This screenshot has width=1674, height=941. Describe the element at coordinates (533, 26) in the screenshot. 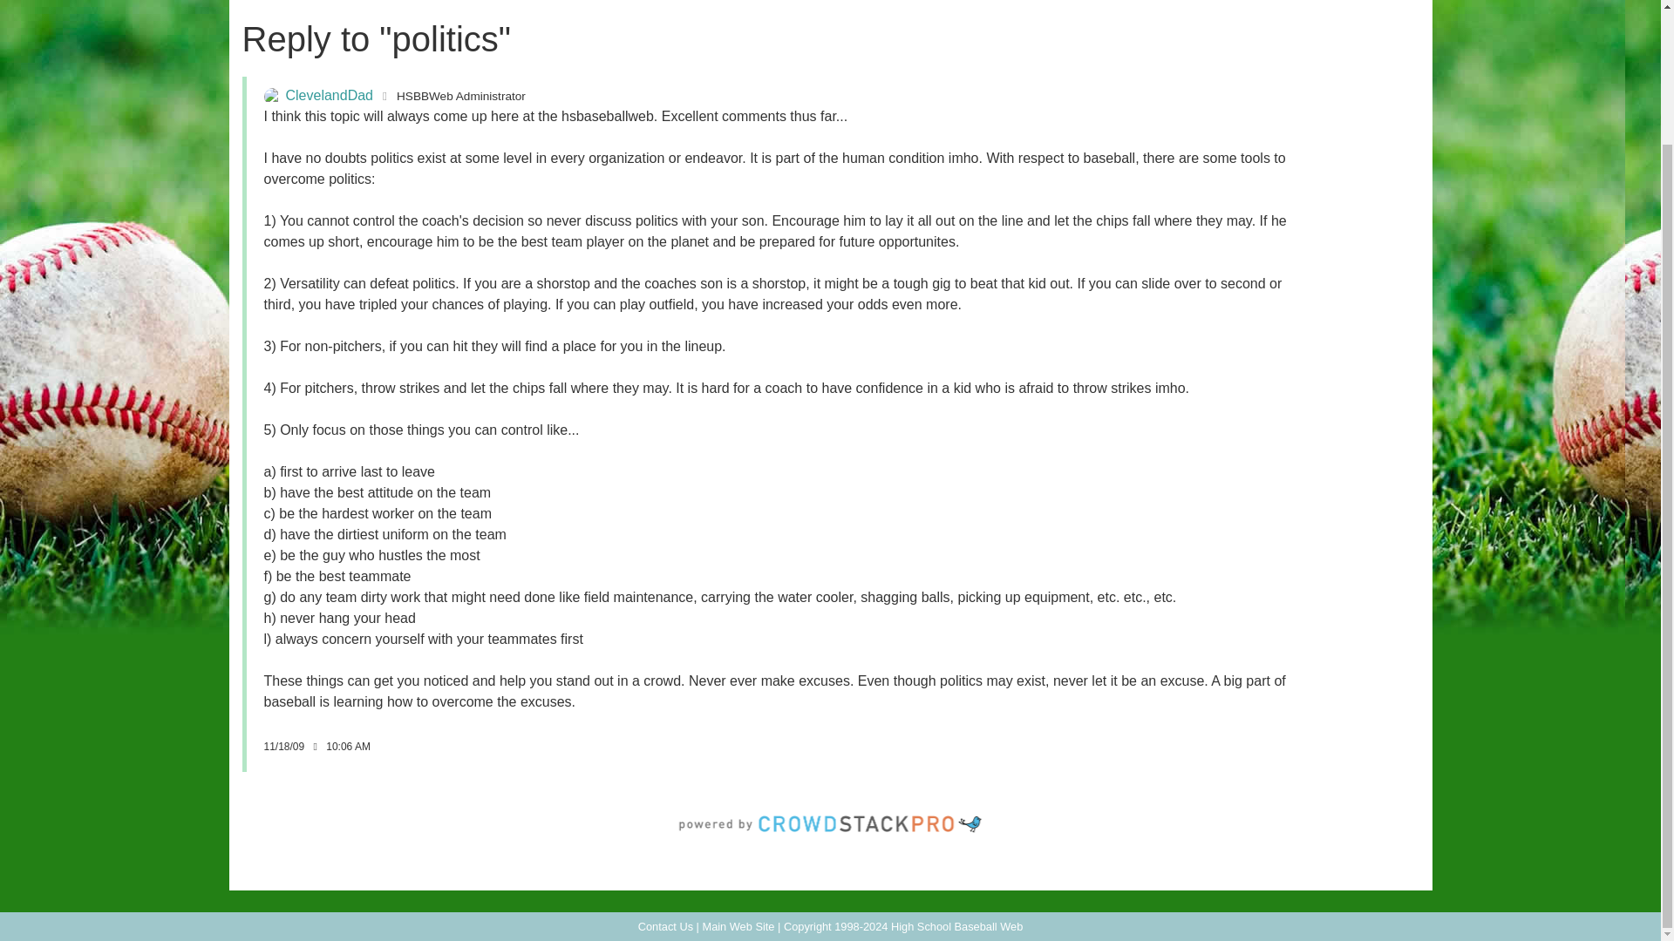

I see `GENERAL HSBBWEB FORUMS` at that location.